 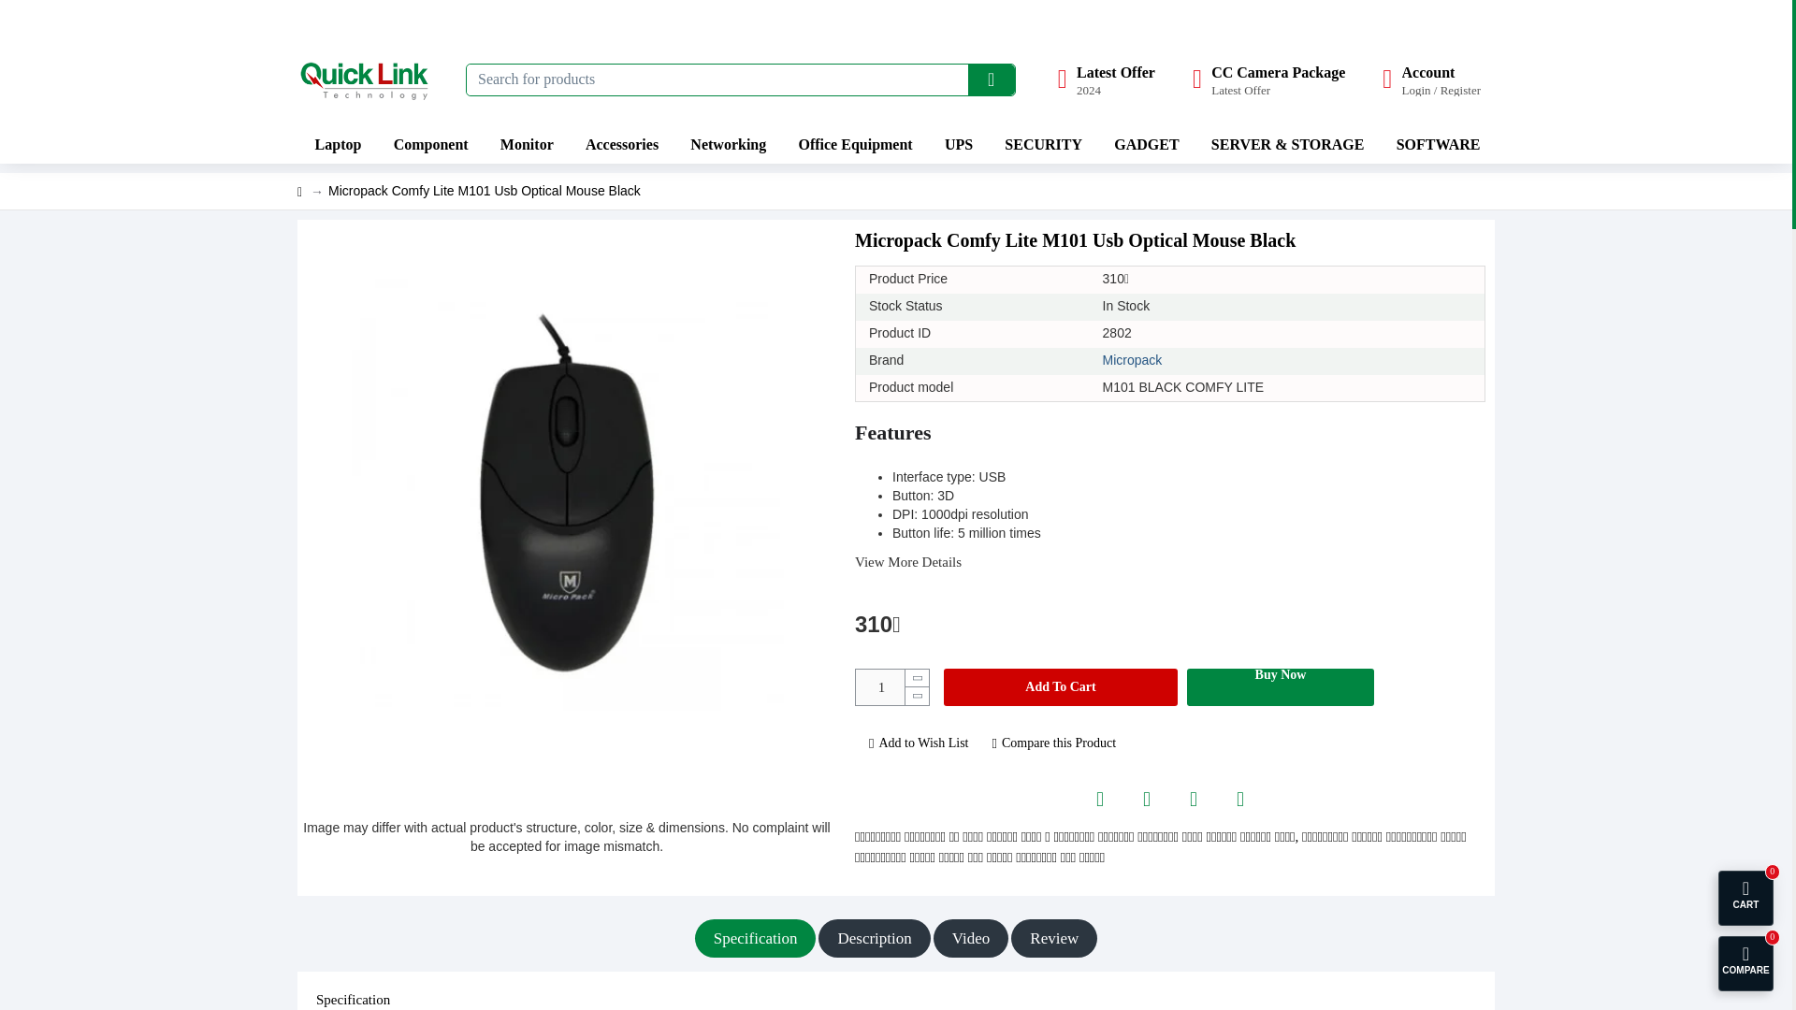 I want to click on Search-title, so click(x=368, y=79).